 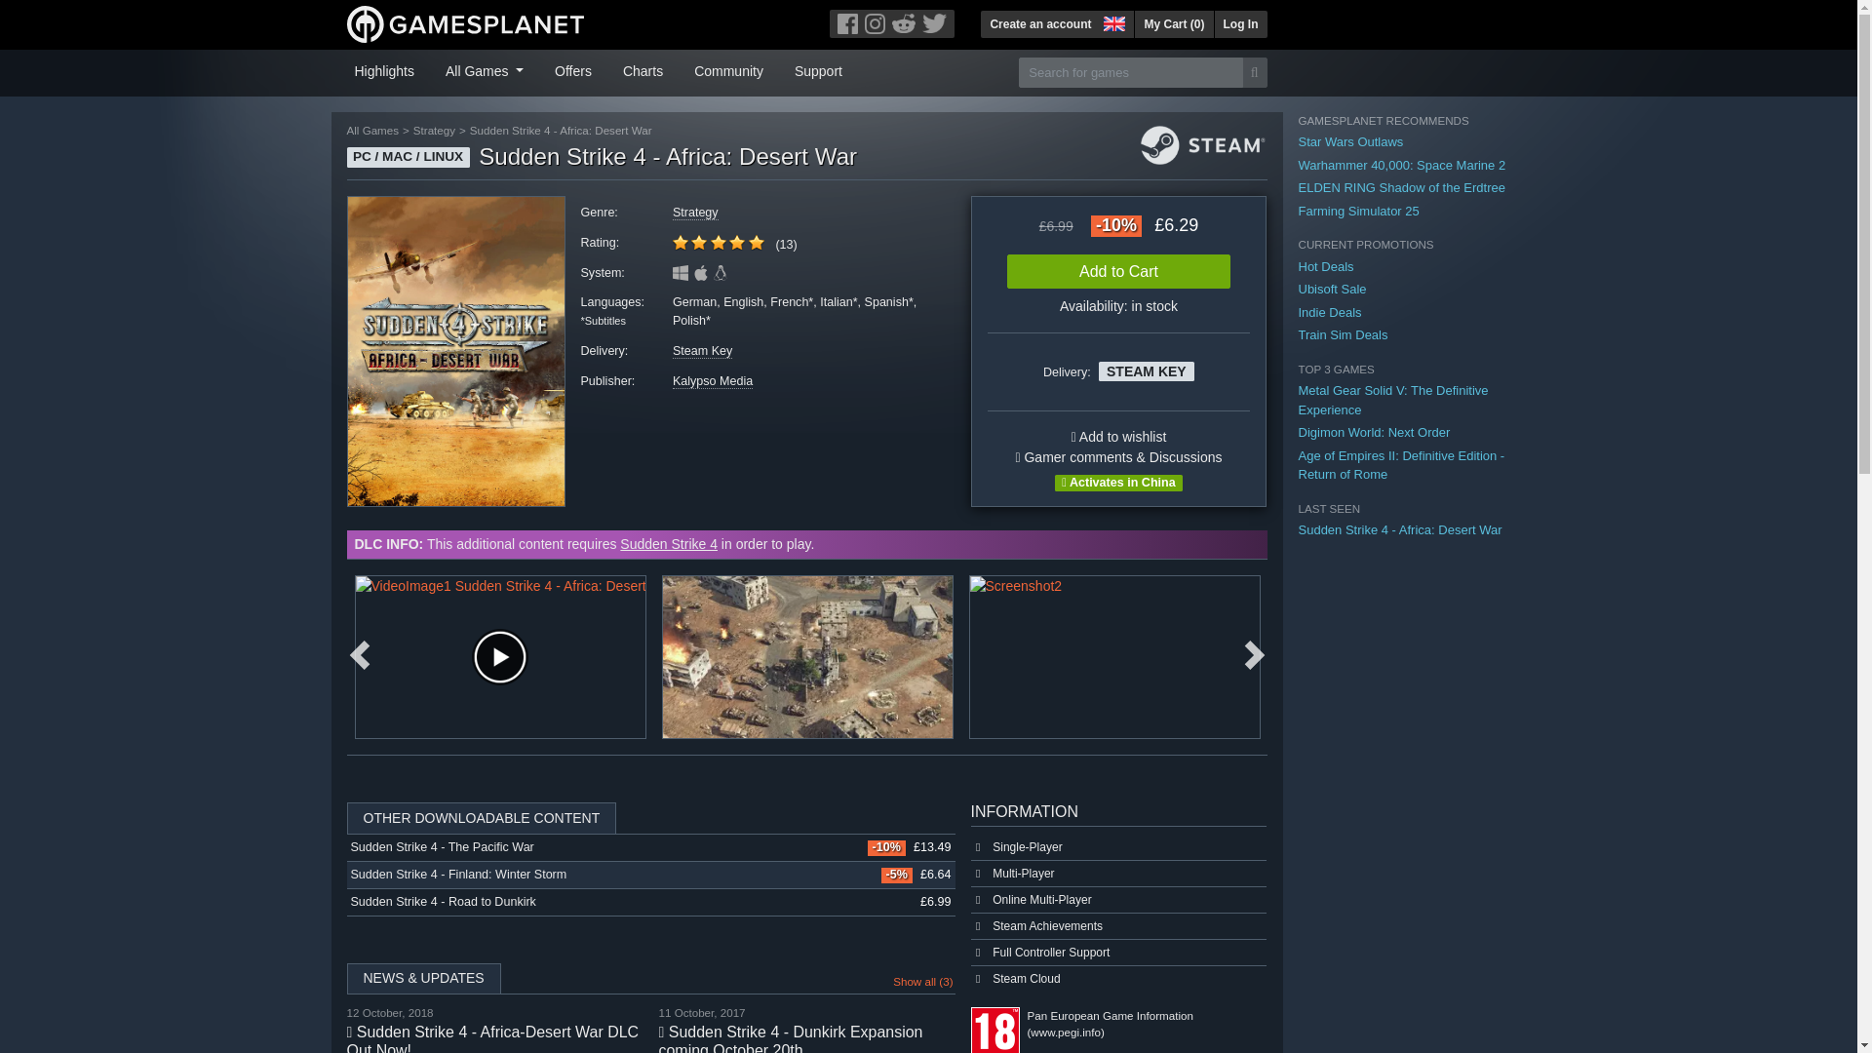 I want to click on good, so click(x=757, y=242).